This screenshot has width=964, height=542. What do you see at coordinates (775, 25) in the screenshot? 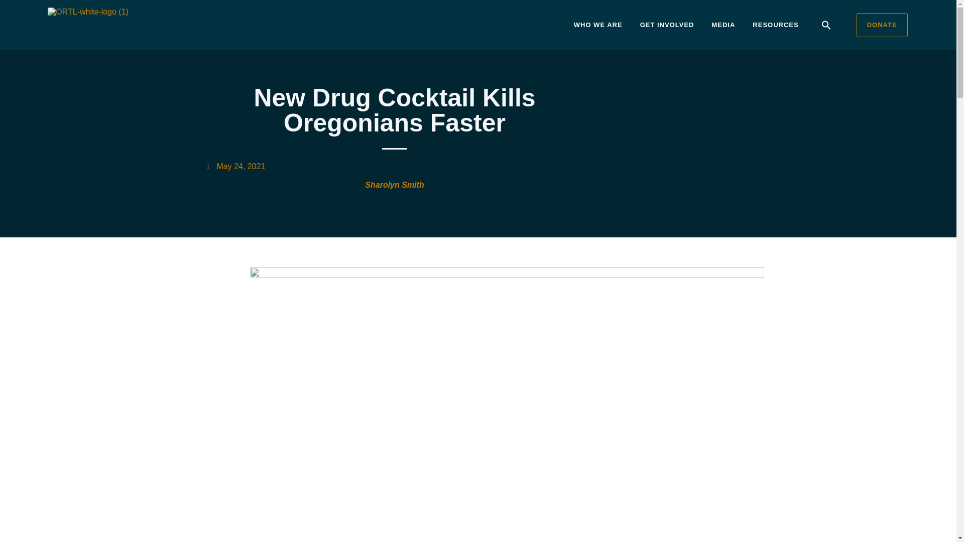
I see `RESOURCES` at bounding box center [775, 25].